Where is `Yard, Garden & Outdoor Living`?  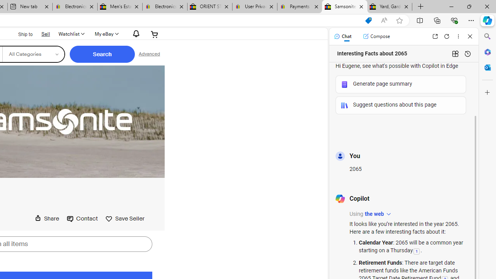
Yard, Garden & Outdoor Living is located at coordinates (390, 7).